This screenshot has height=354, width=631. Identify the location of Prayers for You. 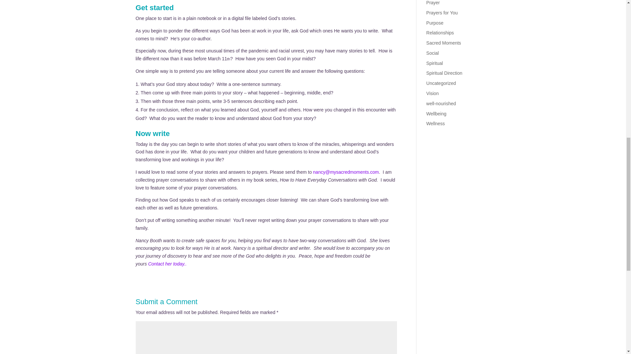
(442, 13).